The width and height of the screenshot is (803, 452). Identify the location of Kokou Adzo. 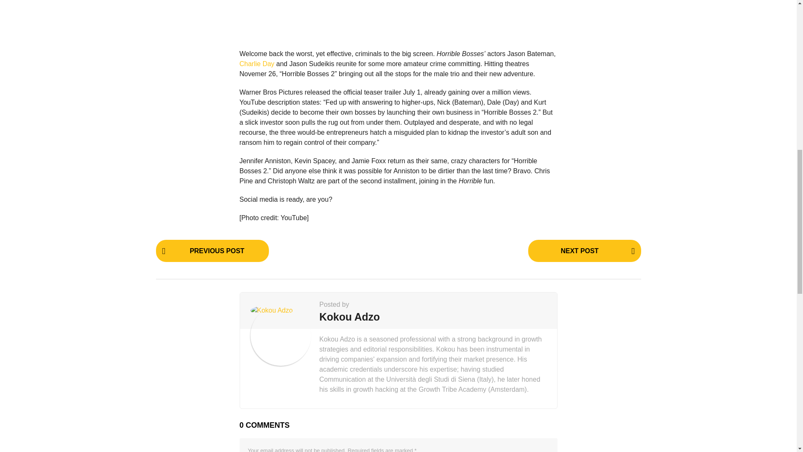
(350, 316).